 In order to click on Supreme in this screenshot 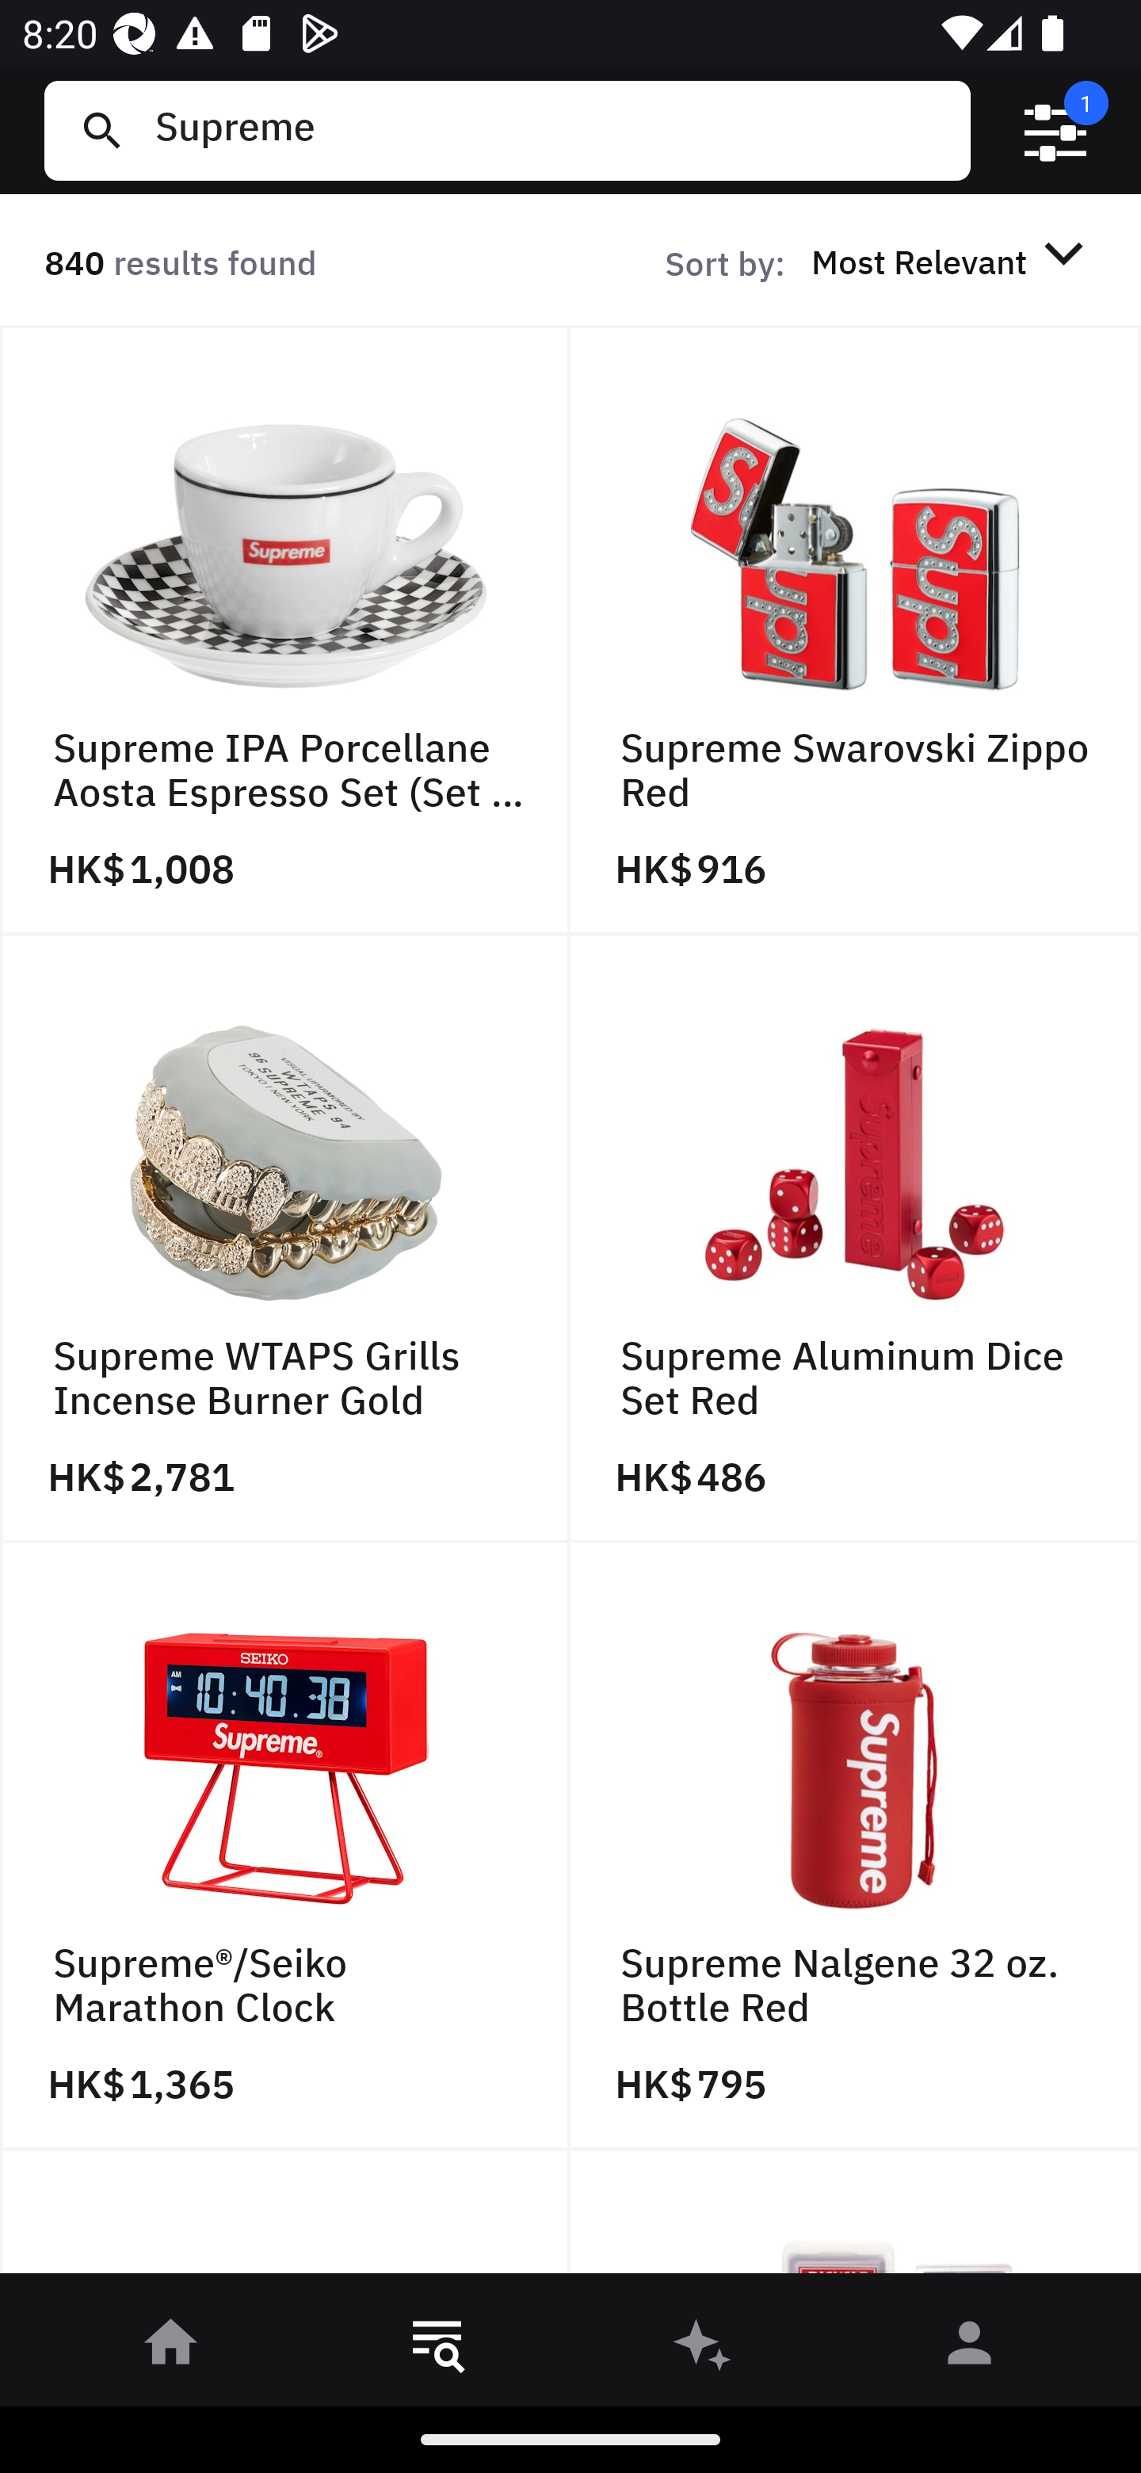, I will do `click(551, 130)`.